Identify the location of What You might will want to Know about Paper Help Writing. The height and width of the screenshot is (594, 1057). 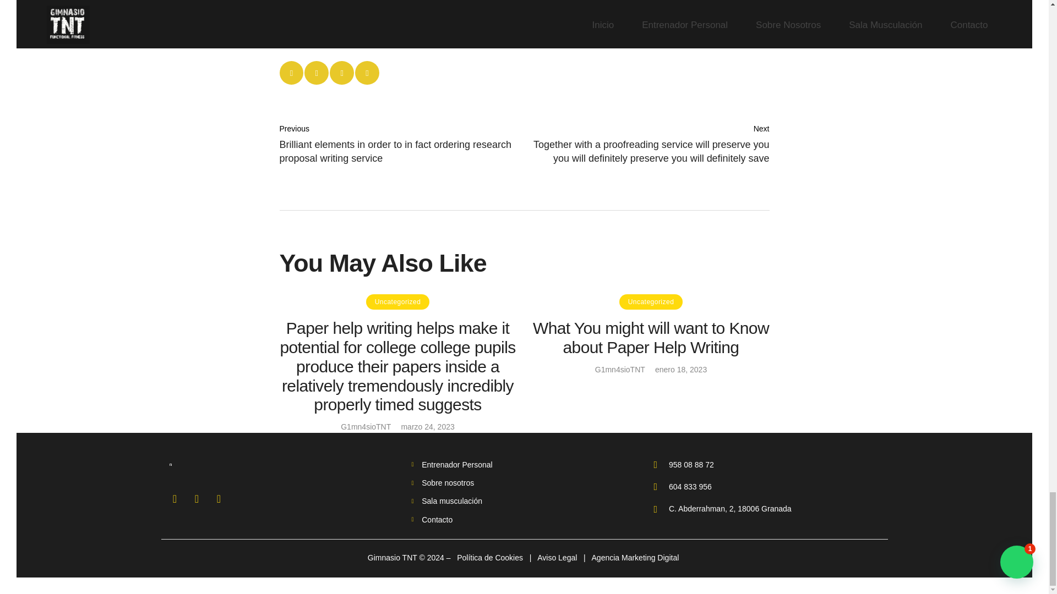
(651, 338).